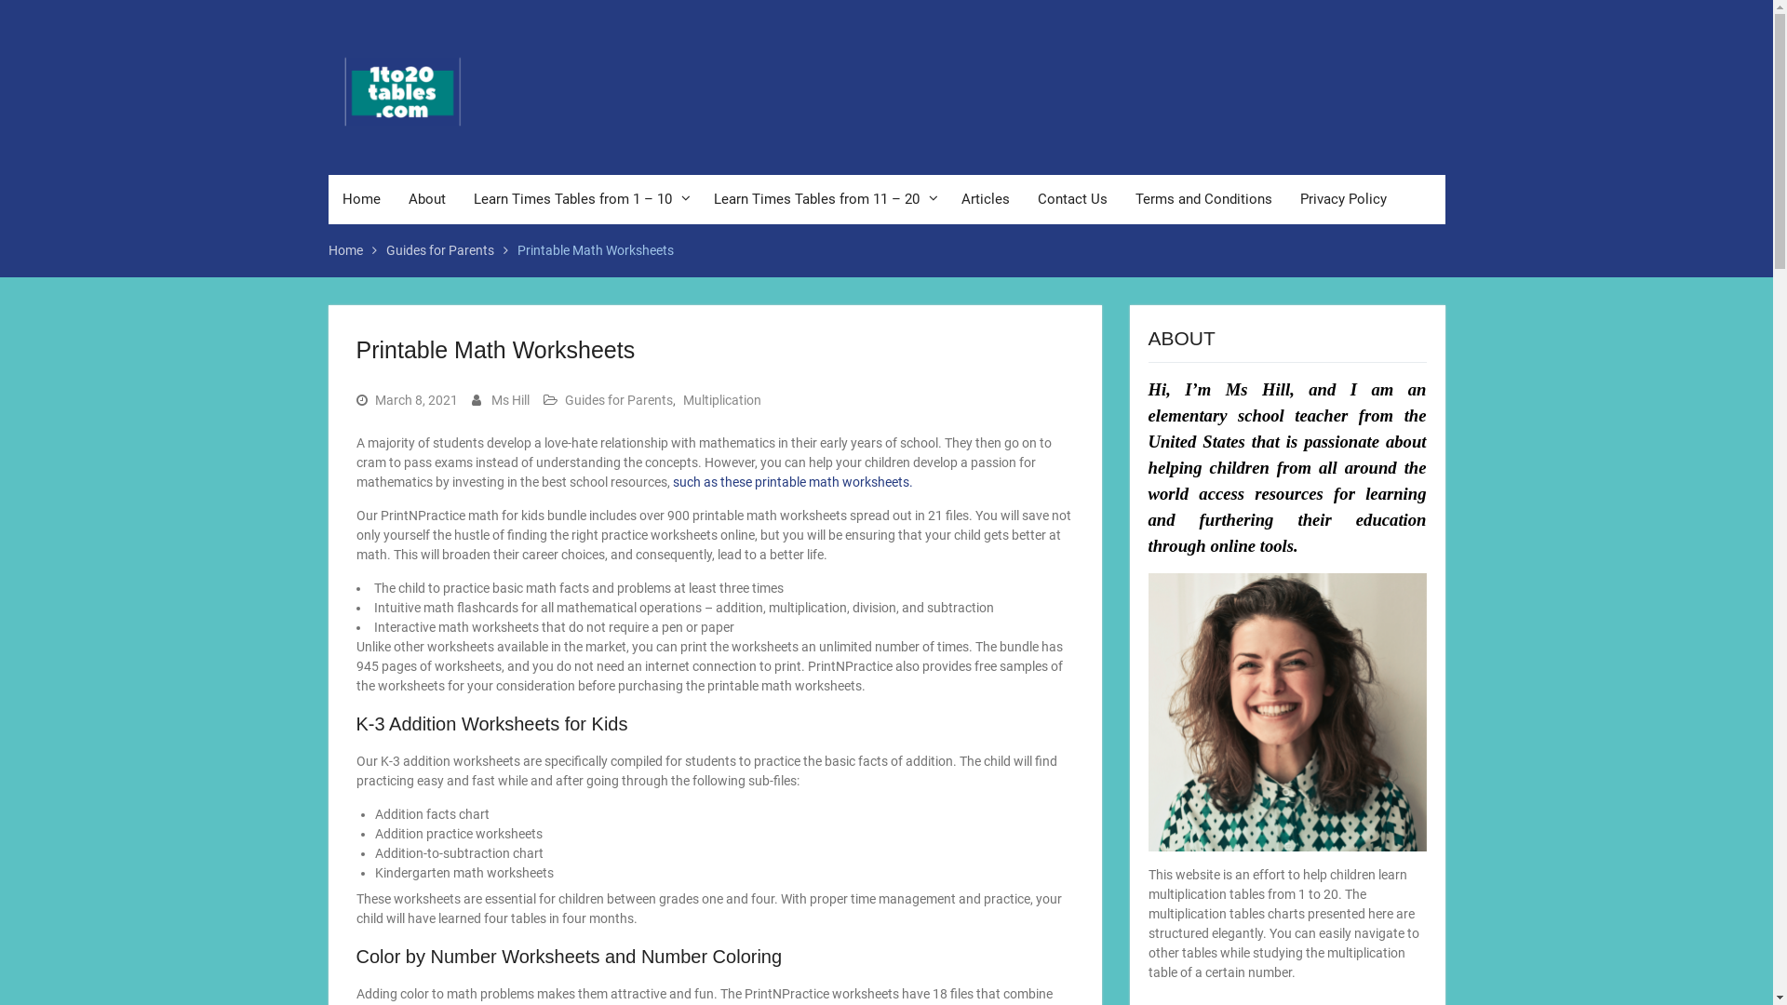  I want to click on Home, so click(361, 199).